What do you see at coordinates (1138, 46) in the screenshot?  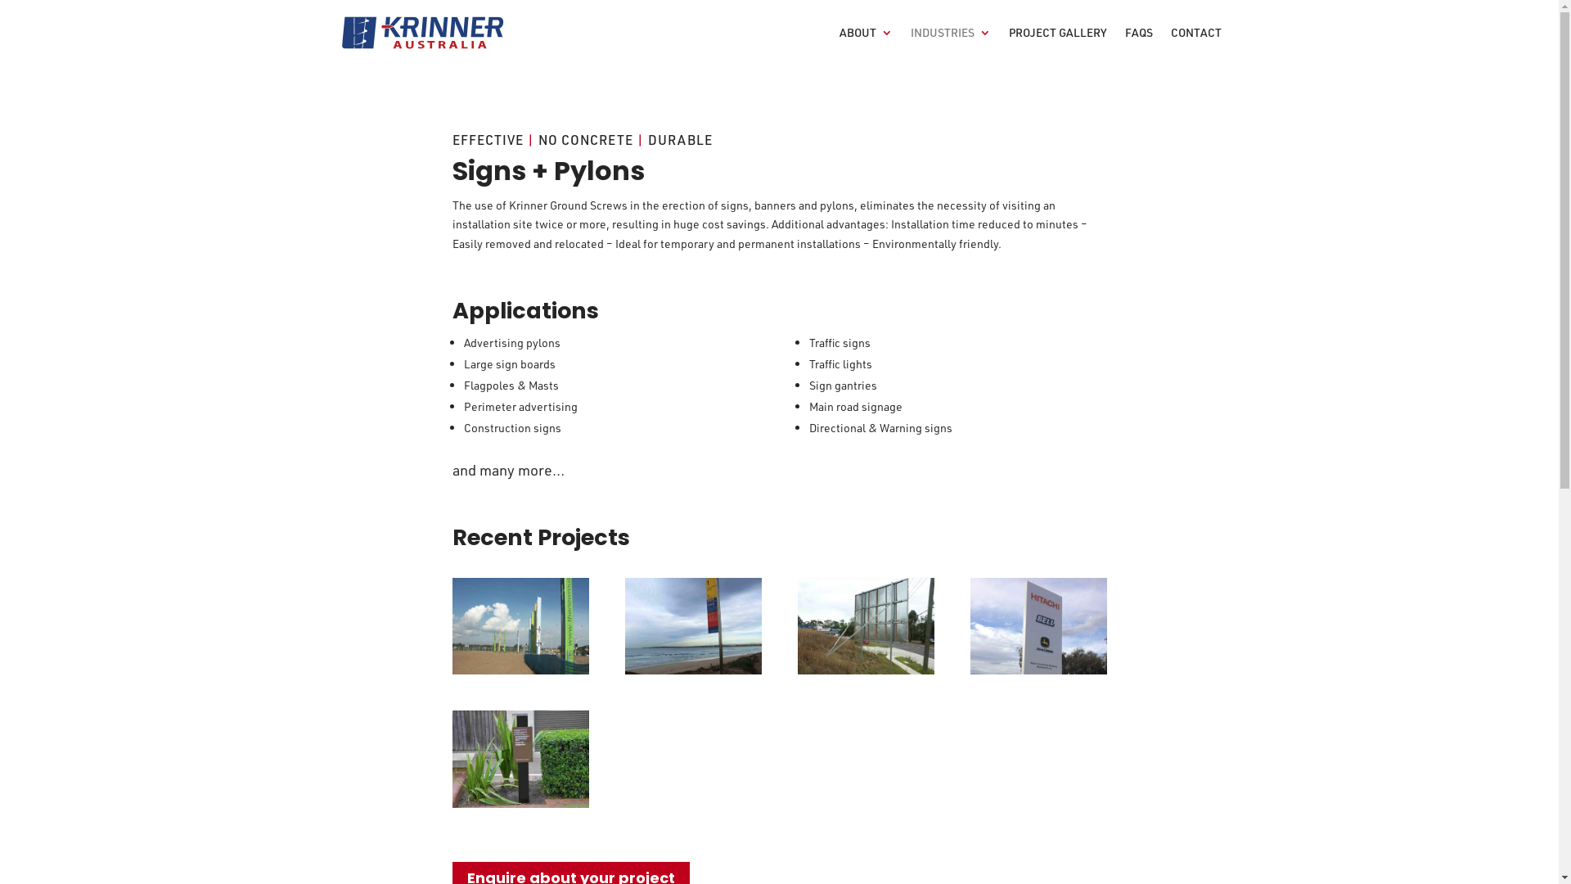 I see `FAQS` at bounding box center [1138, 46].